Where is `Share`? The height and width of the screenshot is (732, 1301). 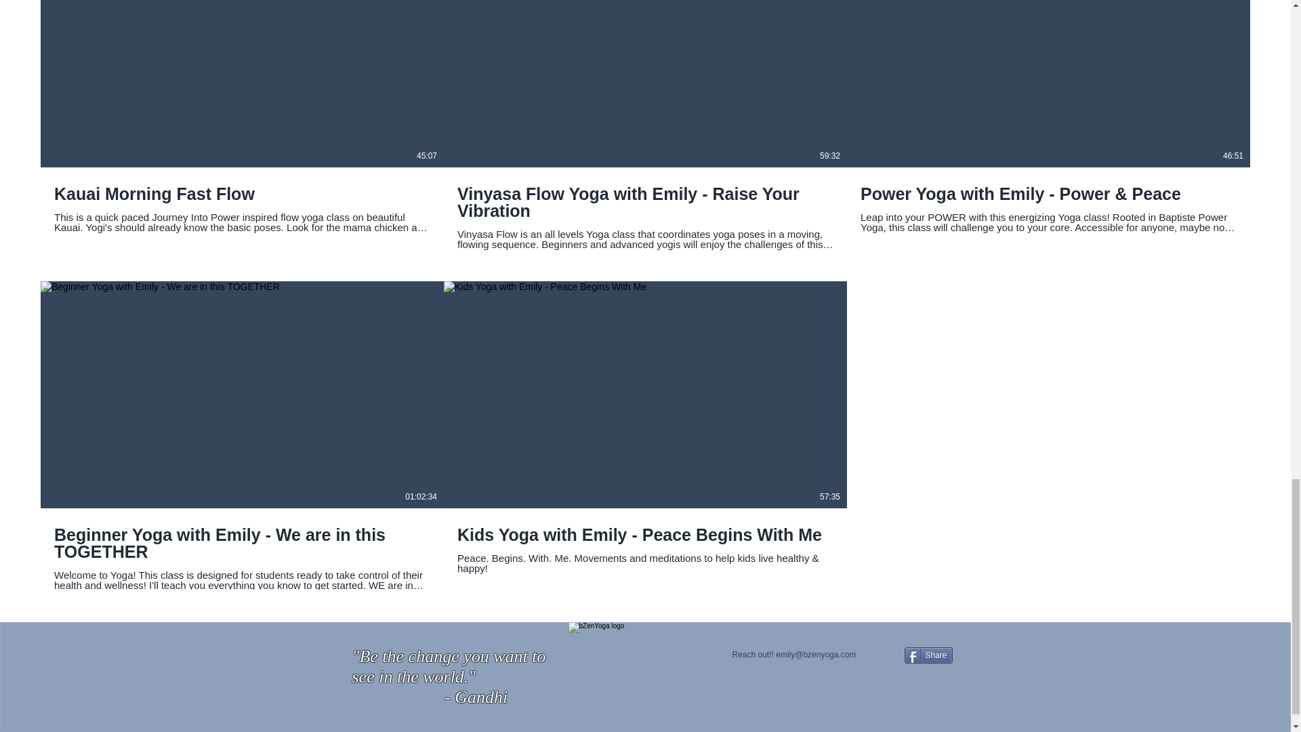 Share is located at coordinates (928, 655).